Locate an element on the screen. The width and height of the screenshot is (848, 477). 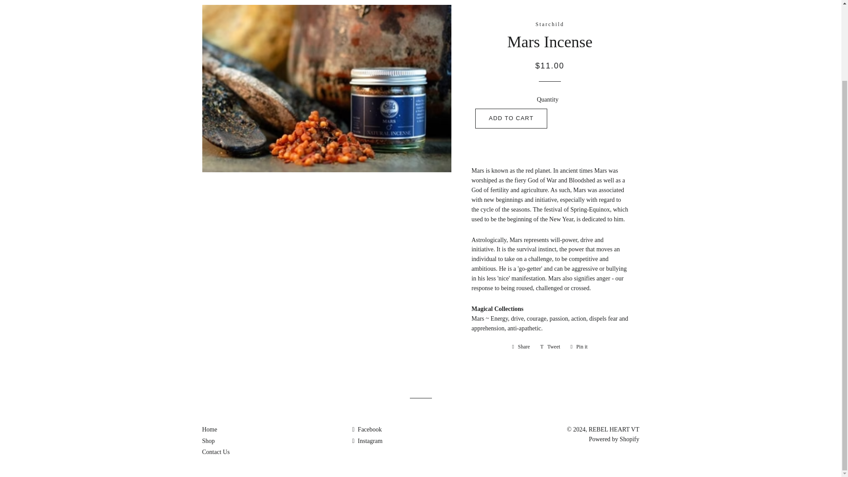
Pin on Pinterest is located at coordinates (579, 346).